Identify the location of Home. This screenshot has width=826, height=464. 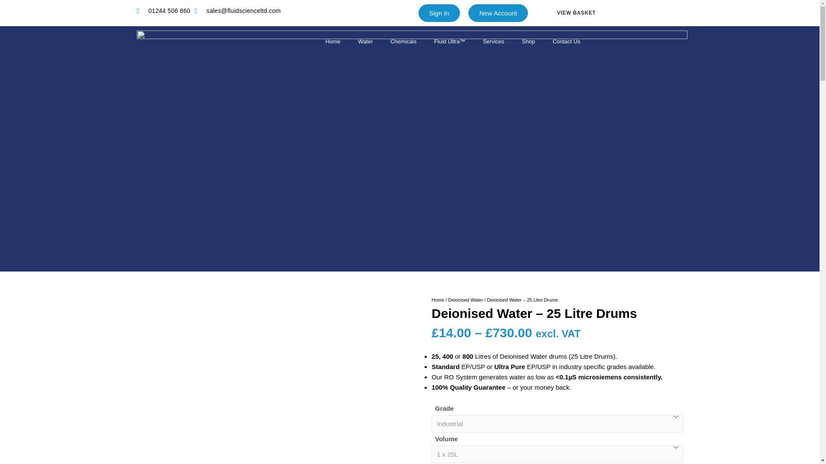
(333, 41).